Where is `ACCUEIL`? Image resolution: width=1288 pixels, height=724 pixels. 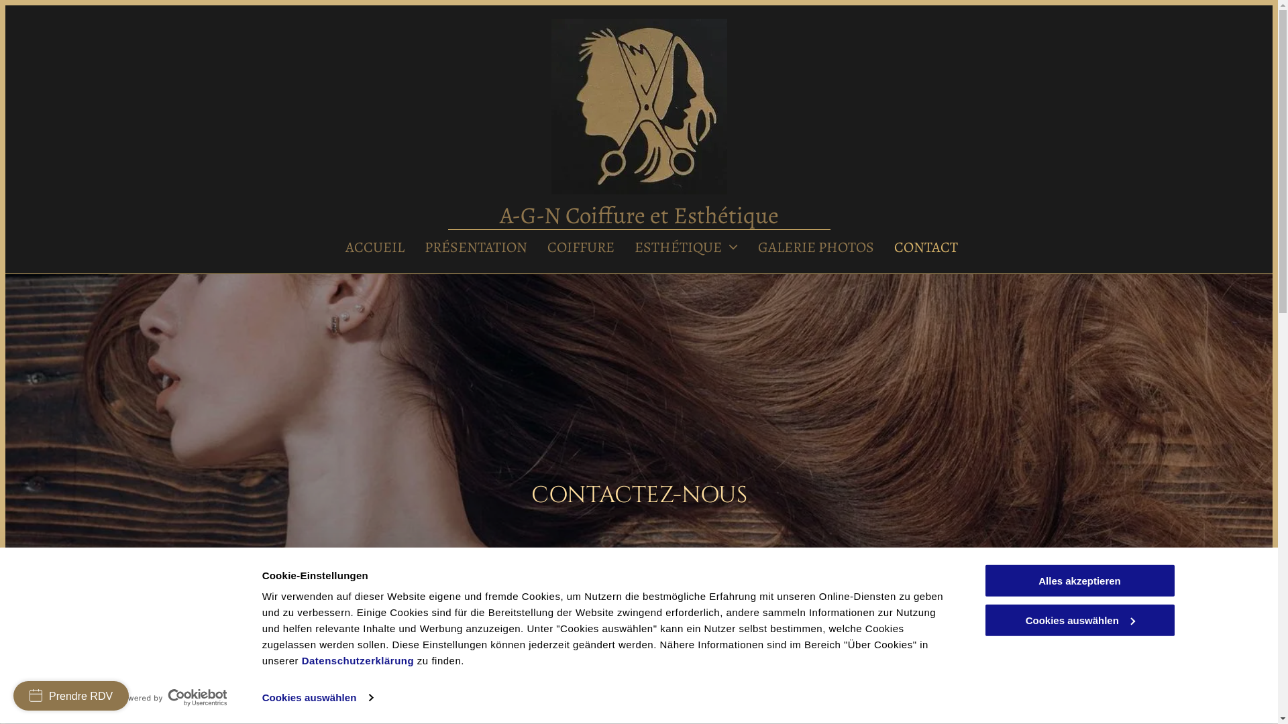
ACCUEIL is located at coordinates (374, 248).